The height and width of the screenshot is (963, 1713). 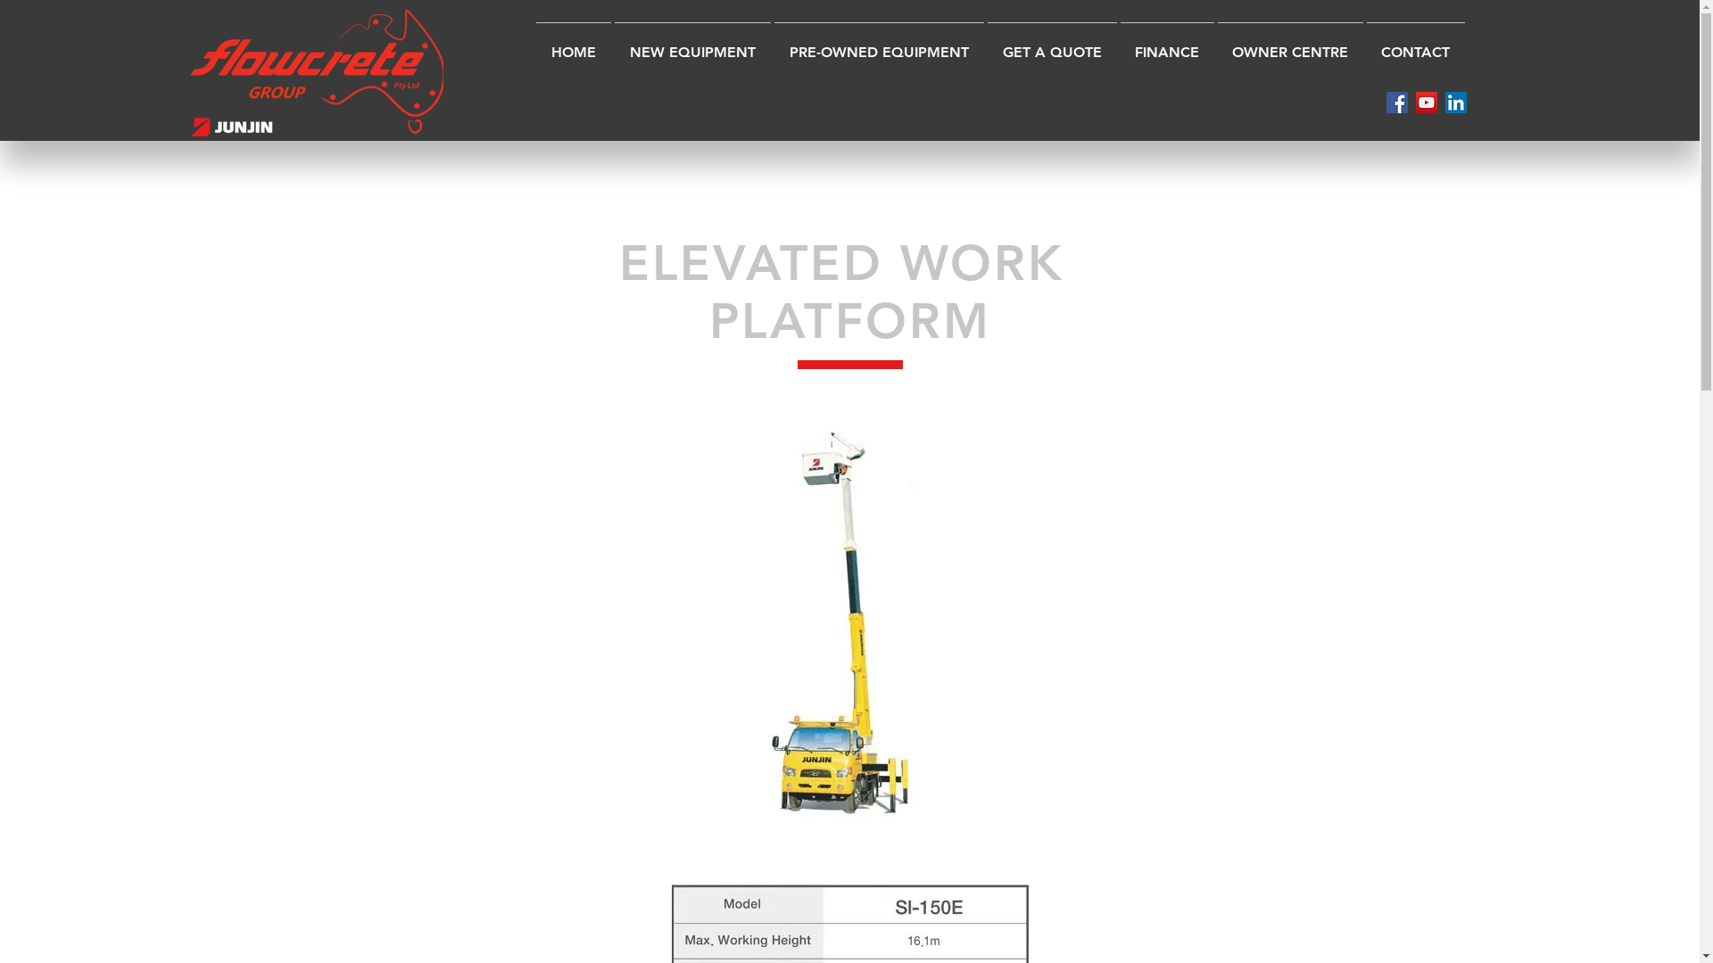 I want to click on NEW EQUIPMENT, so click(x=692, y=45).